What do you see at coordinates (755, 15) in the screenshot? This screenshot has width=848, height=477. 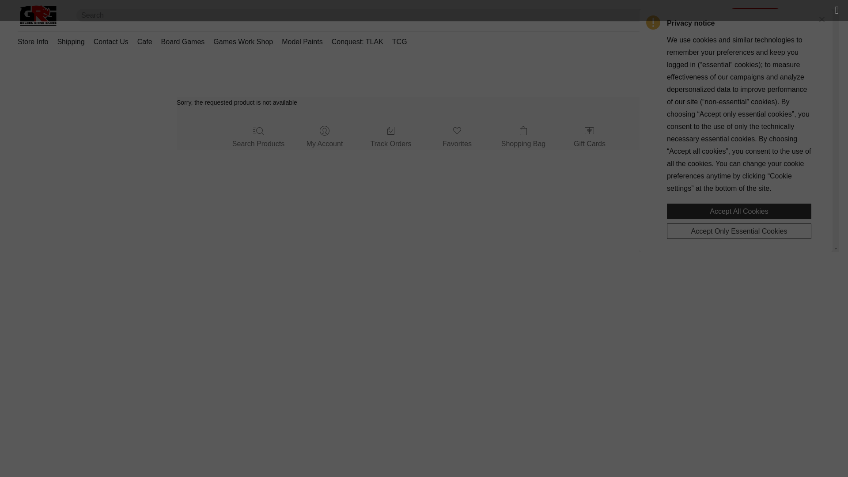 I see `Shop Now!` at bounding box center [755, 15].